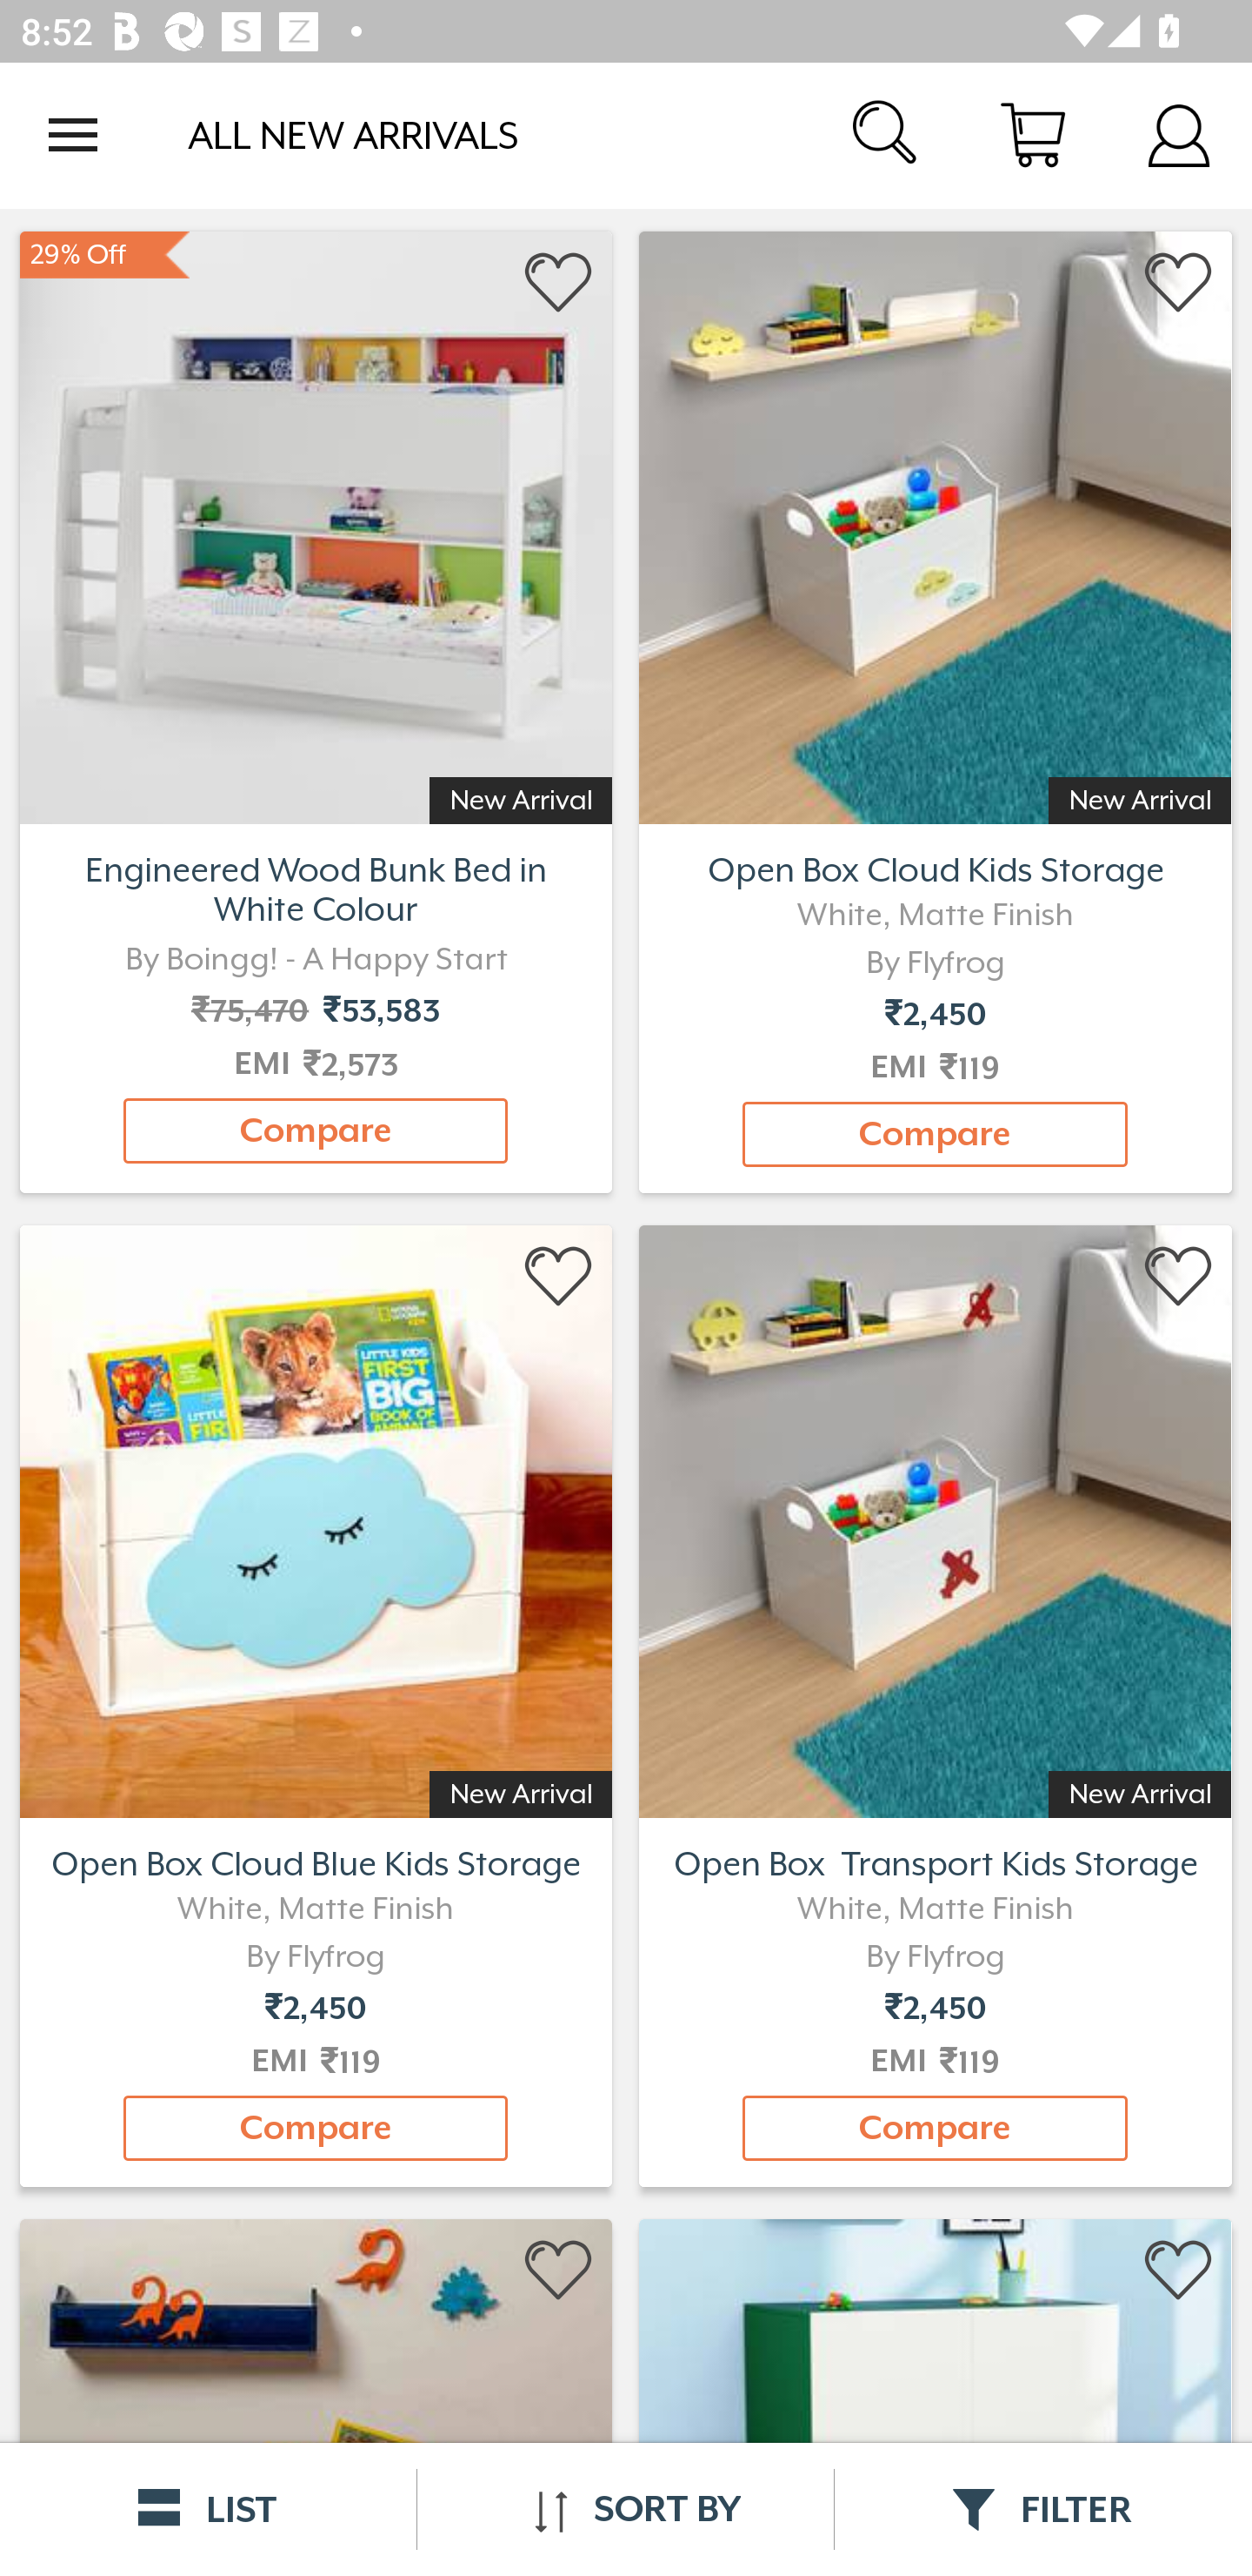  Describe the element at coordinates (1179, 283) in the screenshot. I see `` at that location.